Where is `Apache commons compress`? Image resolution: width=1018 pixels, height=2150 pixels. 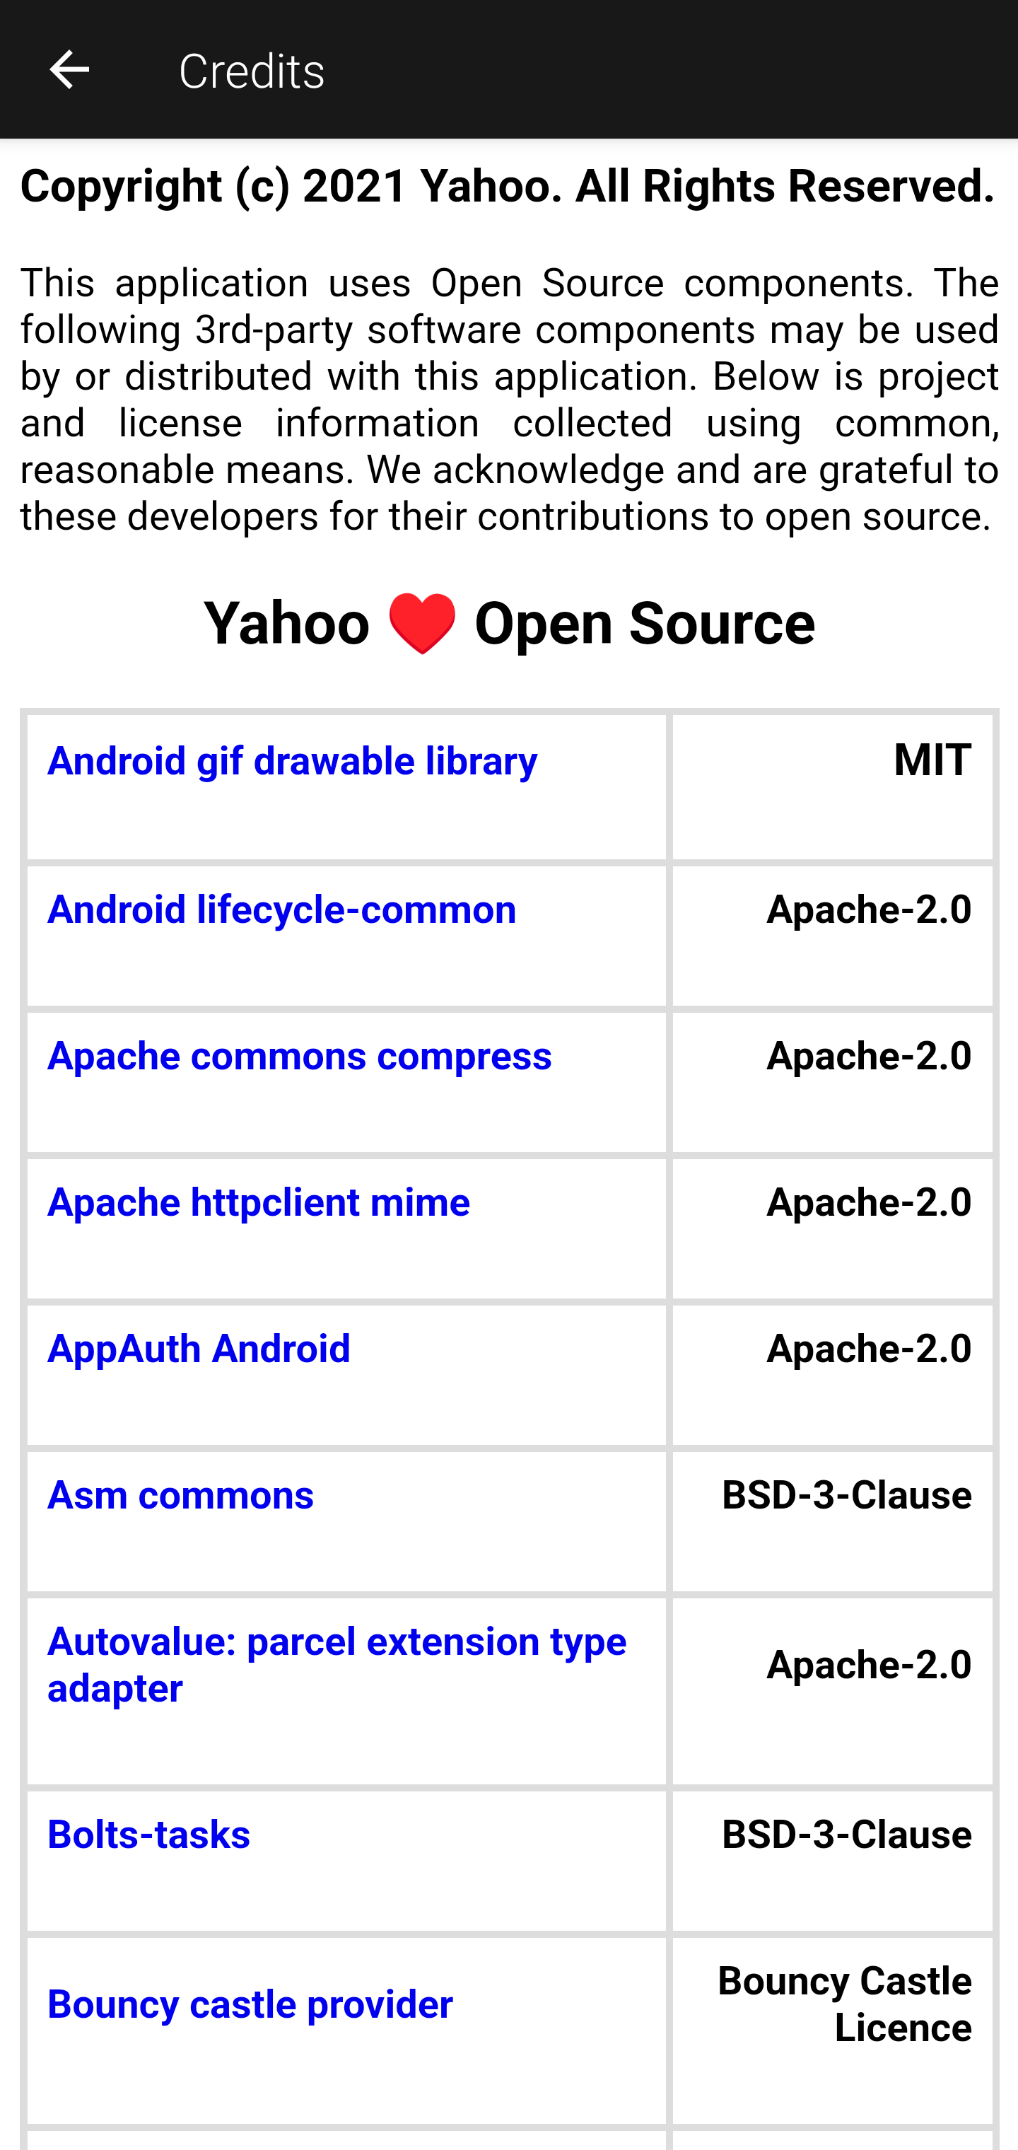
Apache commons compress is located at coordinates (299, 1057).